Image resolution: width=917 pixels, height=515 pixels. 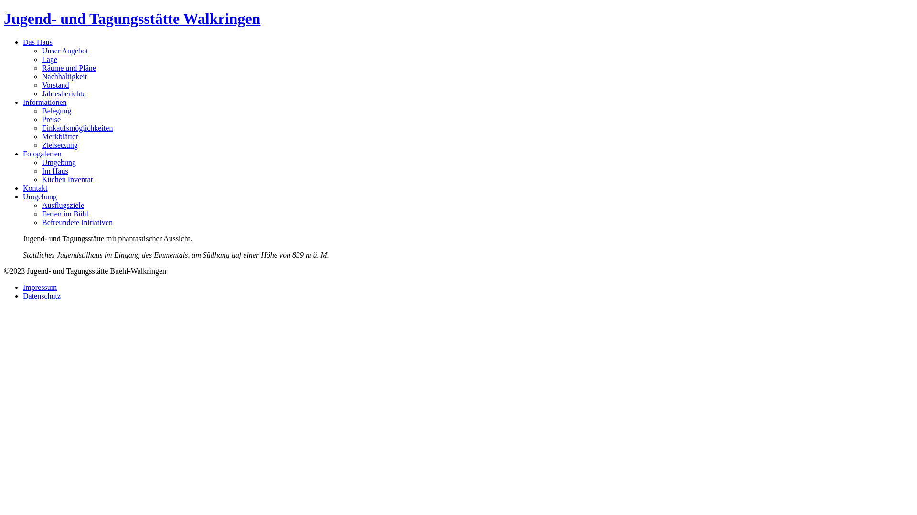 I want to click on Im Haus, so click(x=55, y=171).